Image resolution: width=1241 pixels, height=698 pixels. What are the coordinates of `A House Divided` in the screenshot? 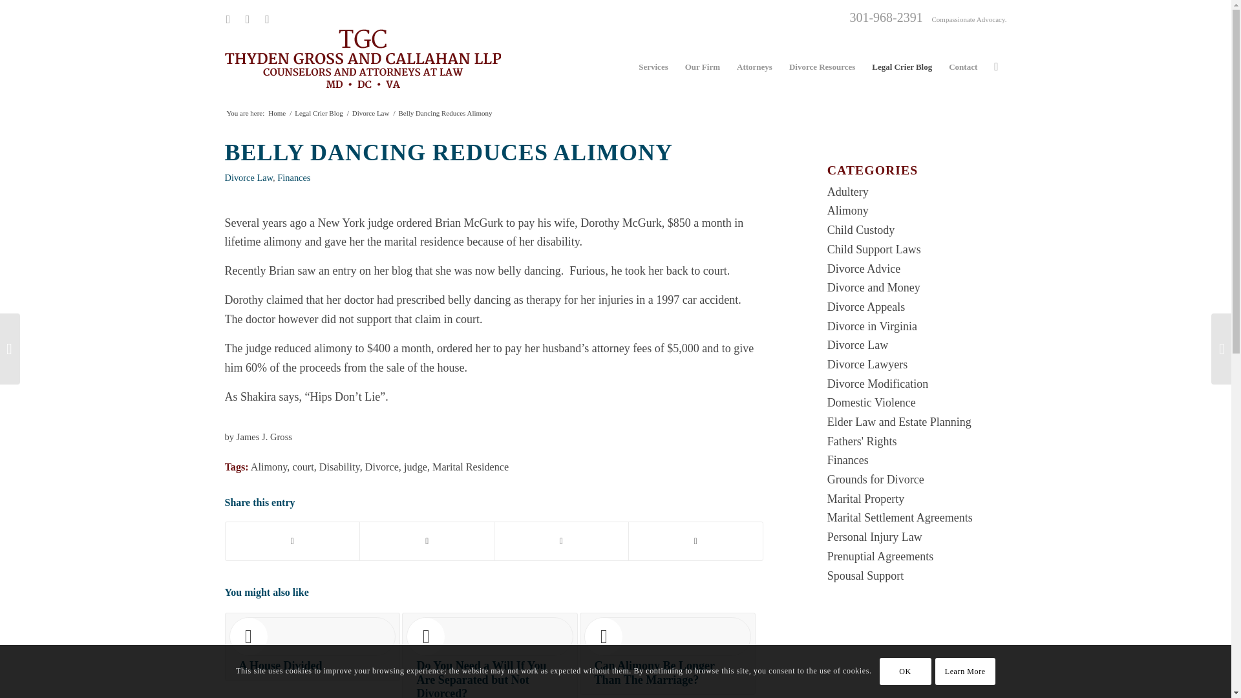 It's located at (313, 647).